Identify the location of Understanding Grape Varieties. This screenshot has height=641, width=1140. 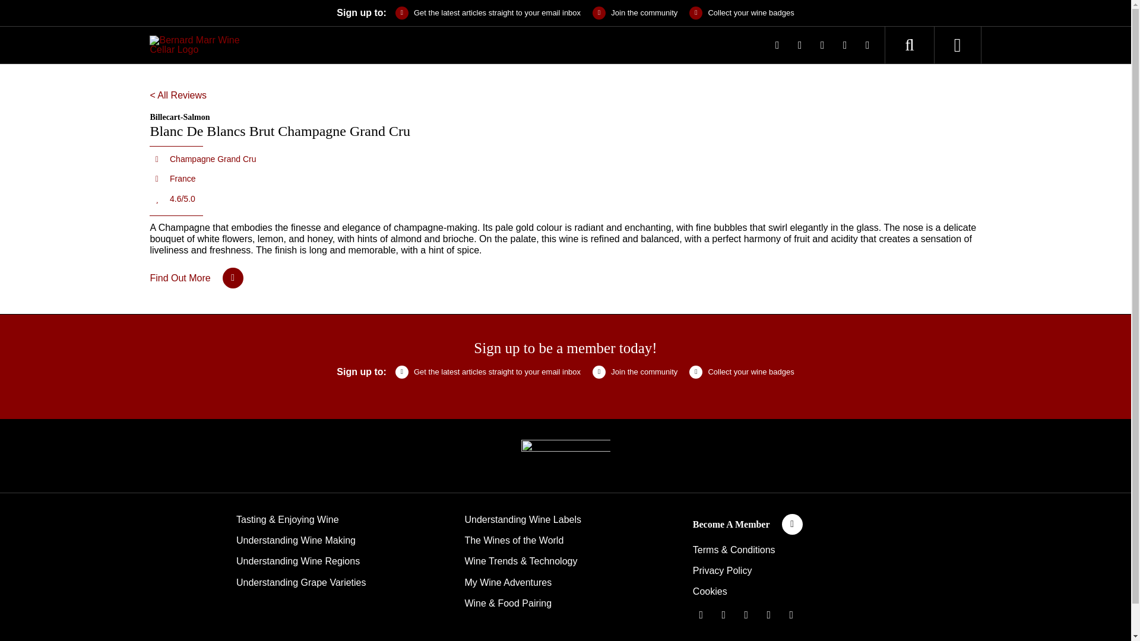
(300, 583).